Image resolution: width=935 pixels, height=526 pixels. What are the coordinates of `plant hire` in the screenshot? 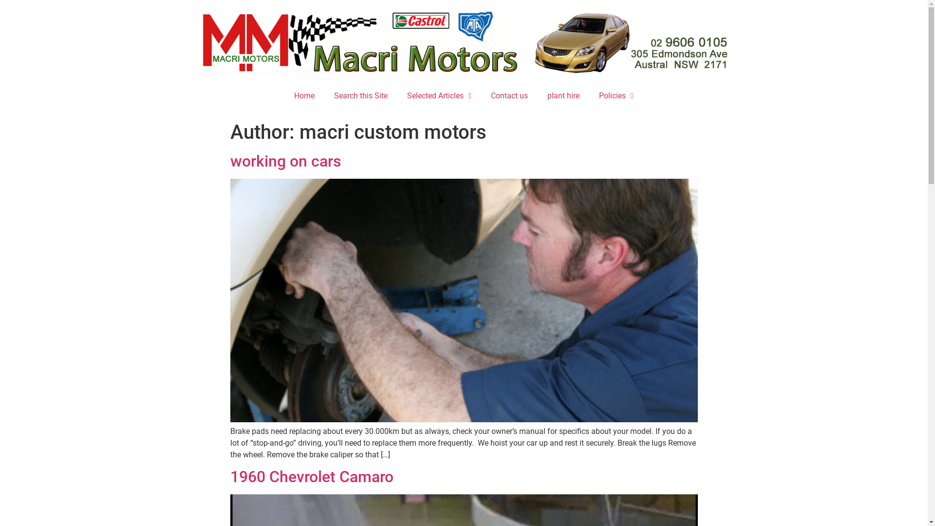 It's located at (563, 96).